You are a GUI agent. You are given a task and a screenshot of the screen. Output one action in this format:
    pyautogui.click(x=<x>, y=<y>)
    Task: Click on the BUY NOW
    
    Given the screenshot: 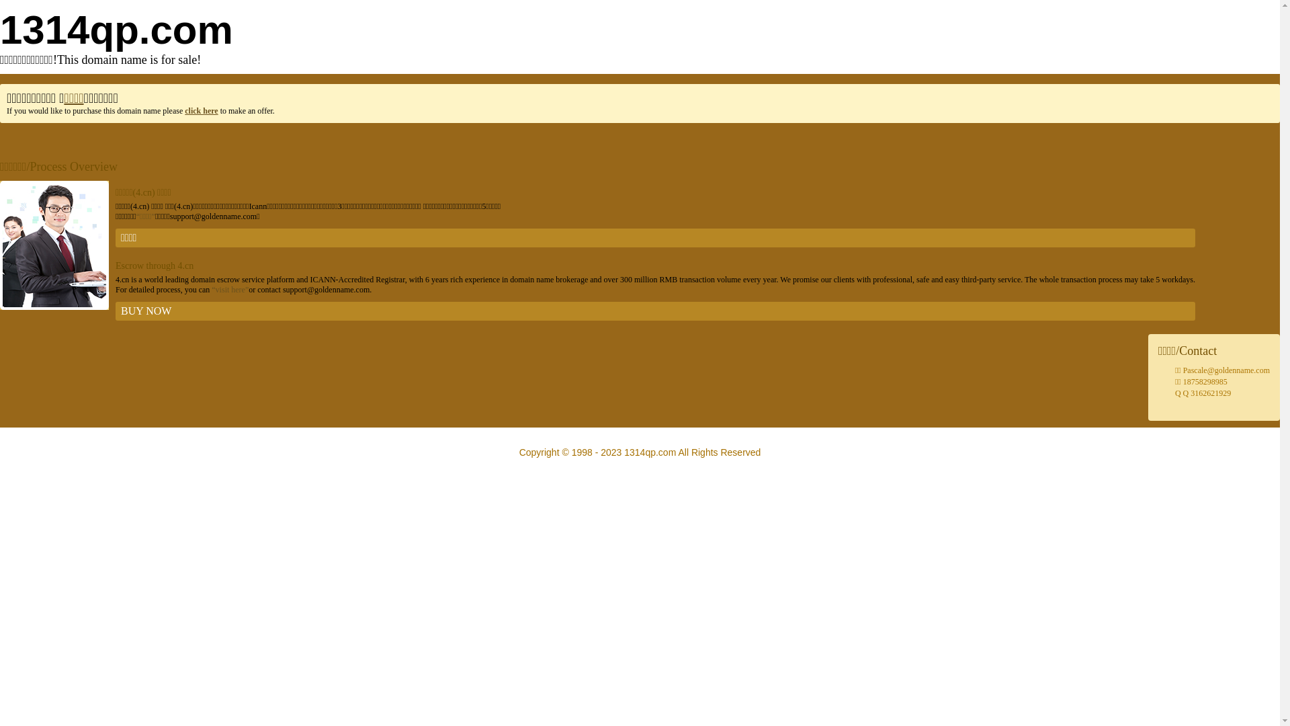 What is the action you would take?
    pyautogui.click(x=656, y=311)
    